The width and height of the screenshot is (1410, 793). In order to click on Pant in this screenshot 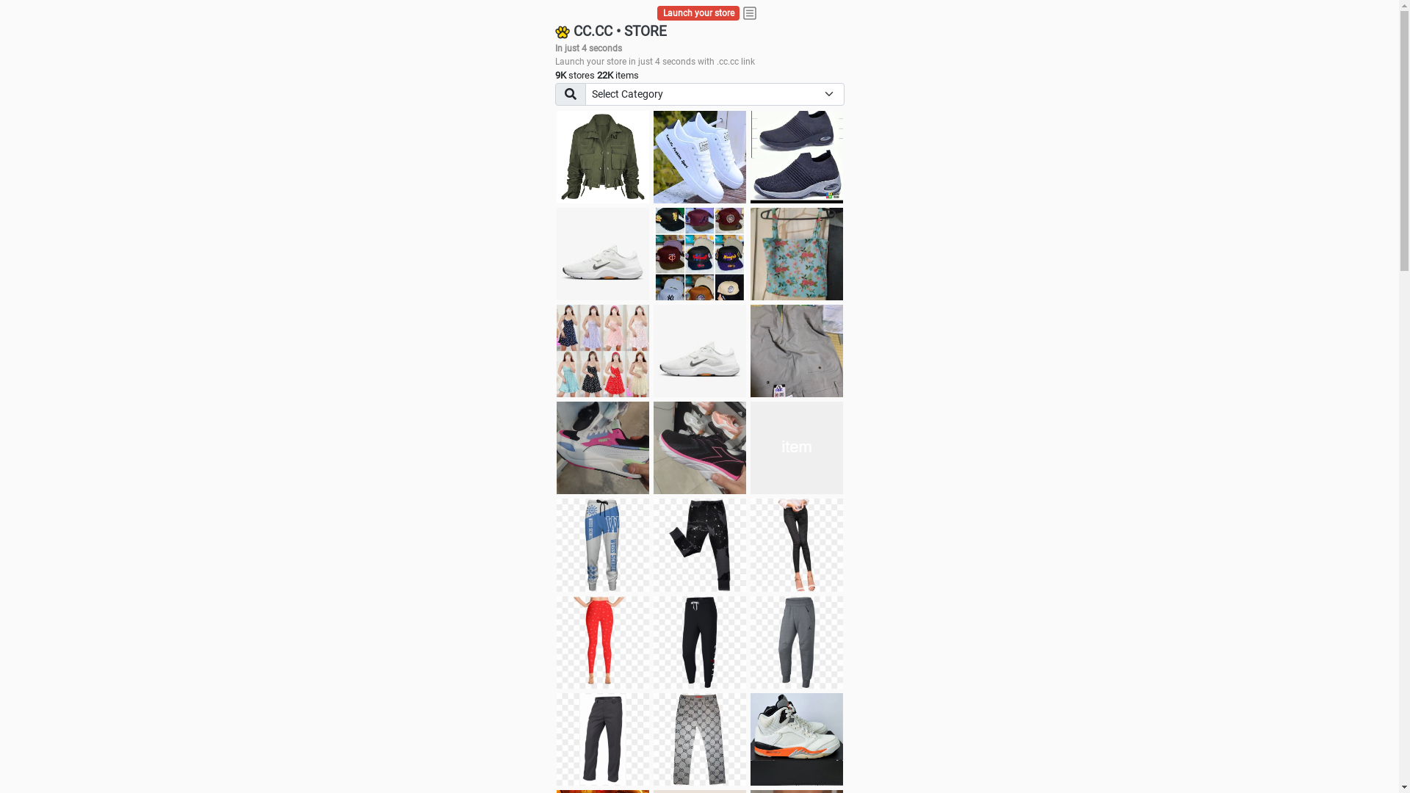, I will do `click(603, 545)`.